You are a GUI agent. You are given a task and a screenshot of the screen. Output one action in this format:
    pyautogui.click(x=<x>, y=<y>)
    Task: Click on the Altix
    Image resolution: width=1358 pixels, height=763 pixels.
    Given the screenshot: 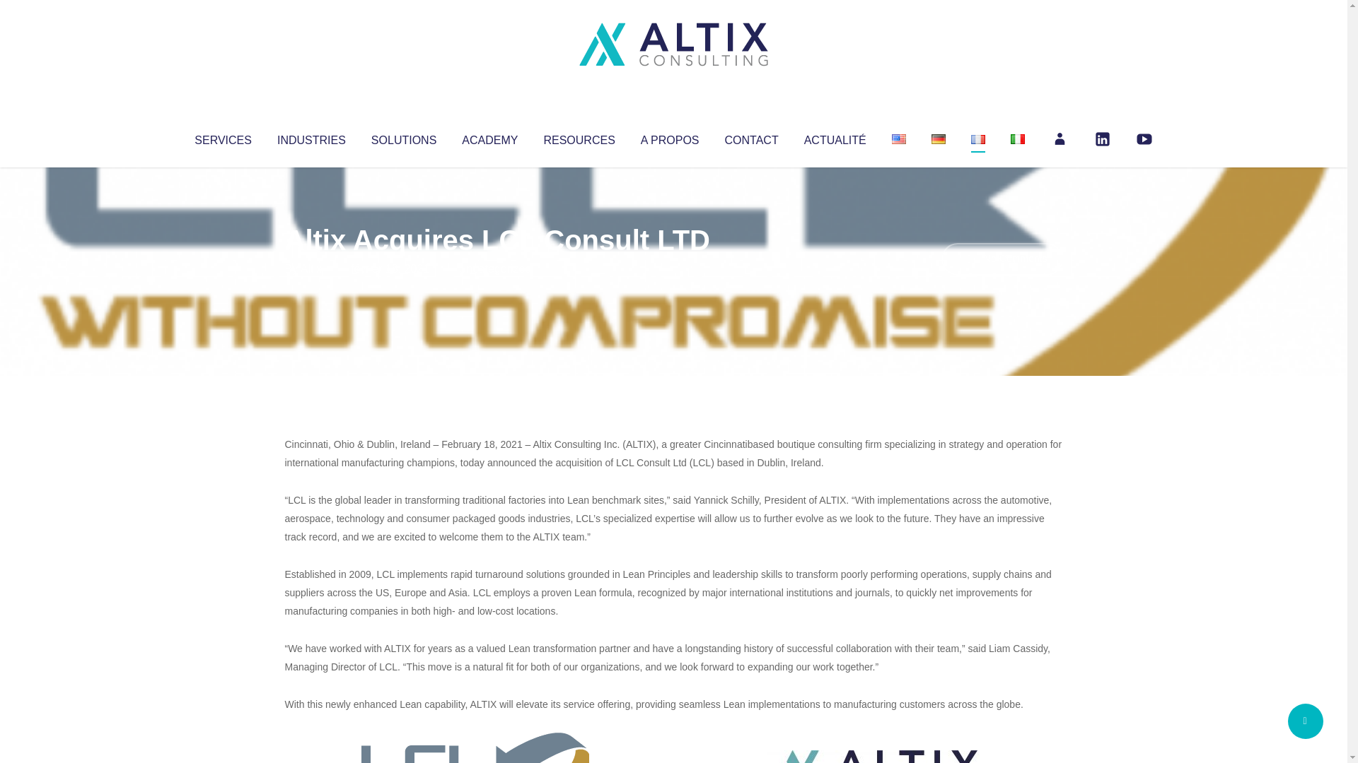 What is the action you would take?
    pyautogui.click(x=311, y=268)
    